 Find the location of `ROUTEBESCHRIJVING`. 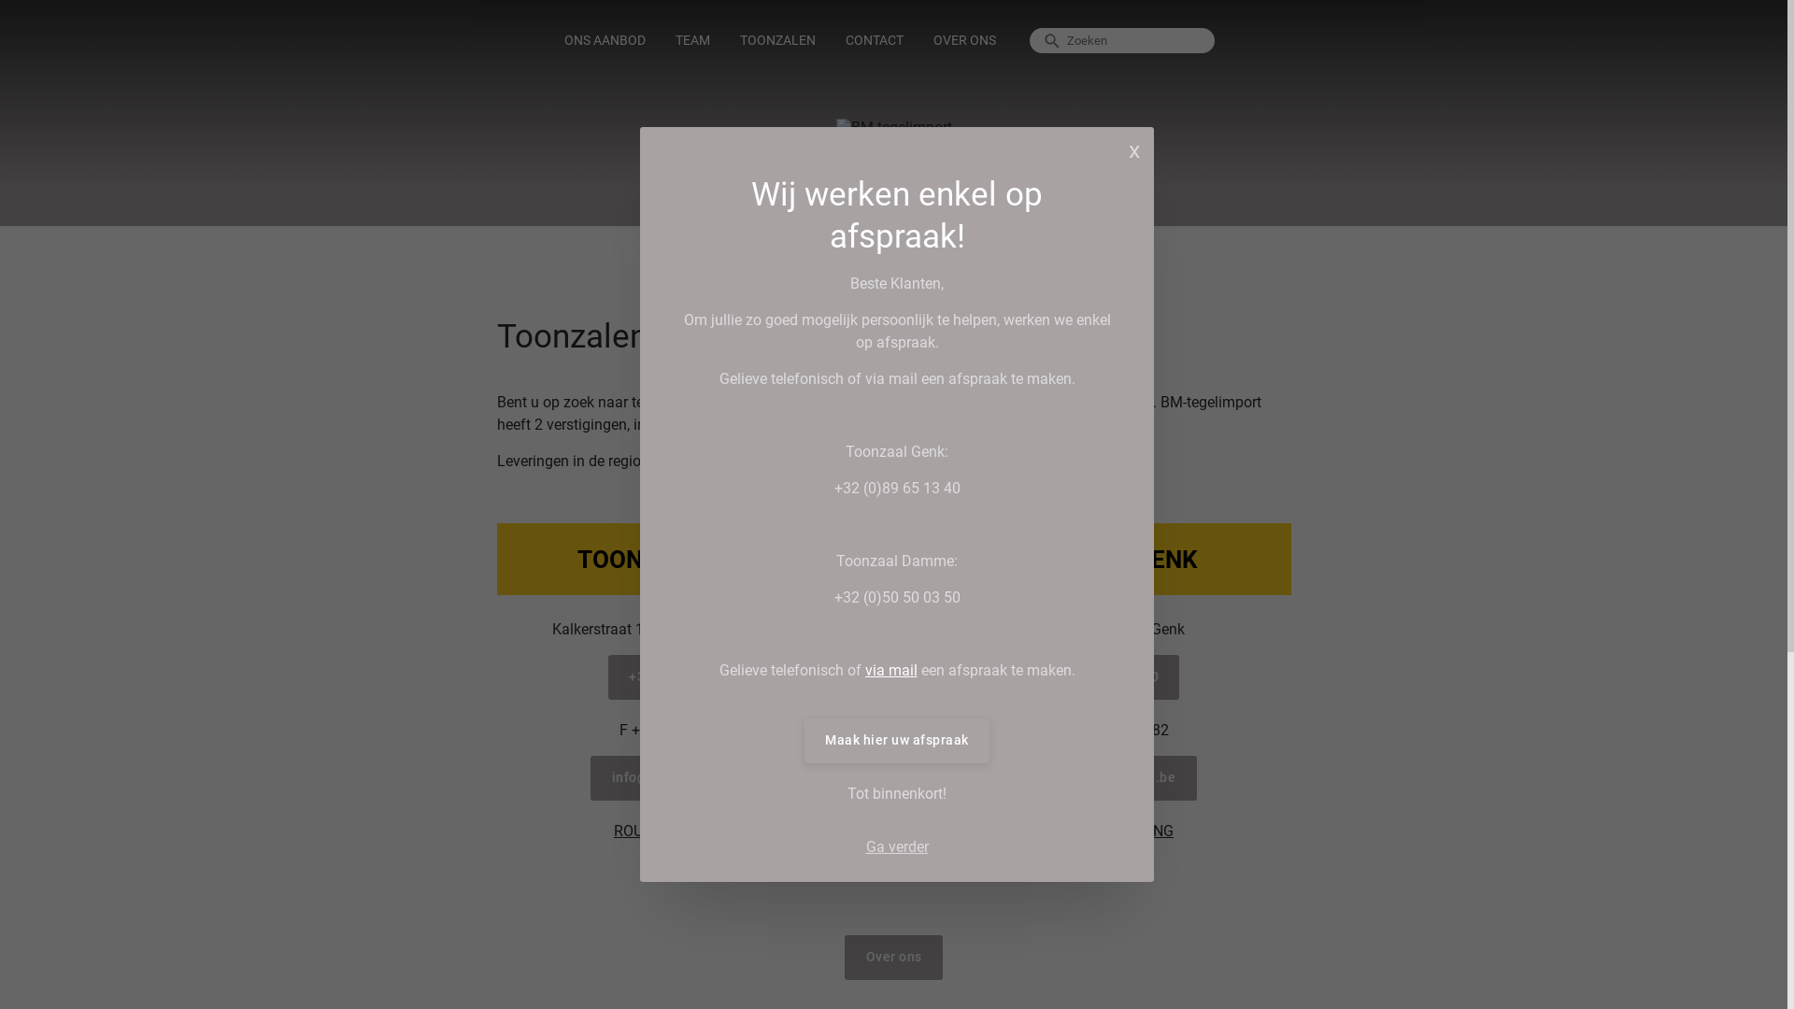

ROUTEBESCHRIJVING is located at coordinates (688, 831).